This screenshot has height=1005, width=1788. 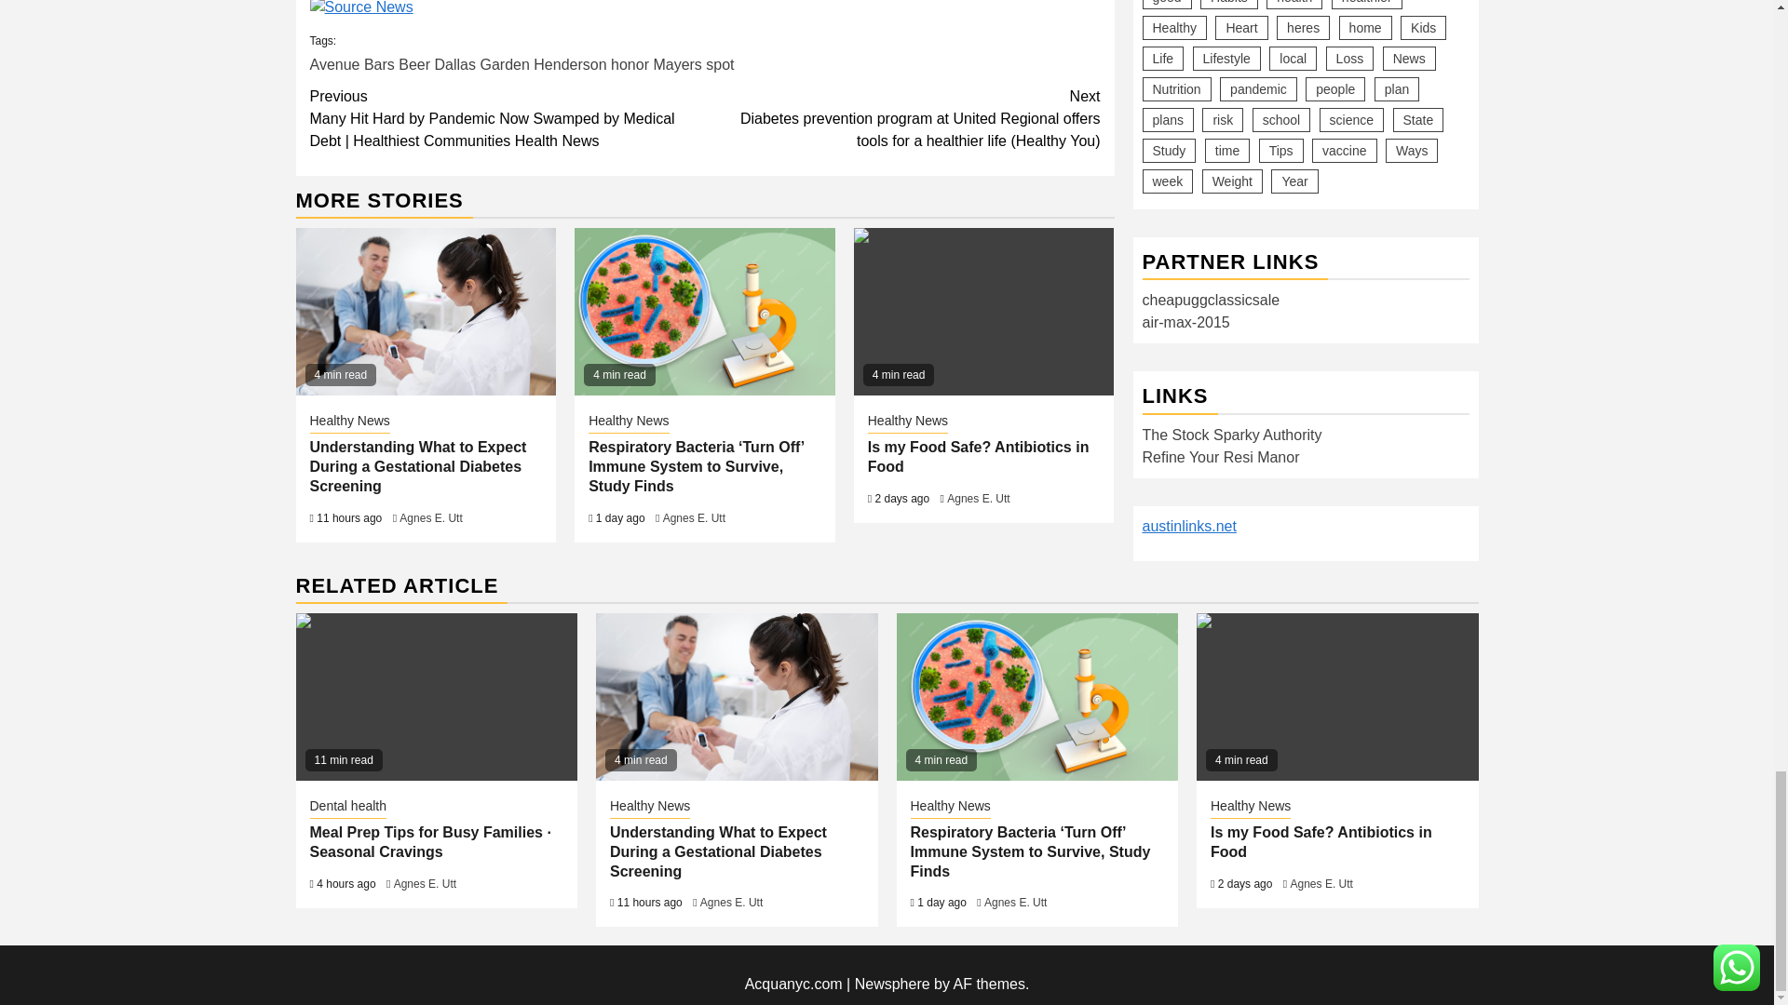 I want to click on Dallas, so click(x=454, y=63).